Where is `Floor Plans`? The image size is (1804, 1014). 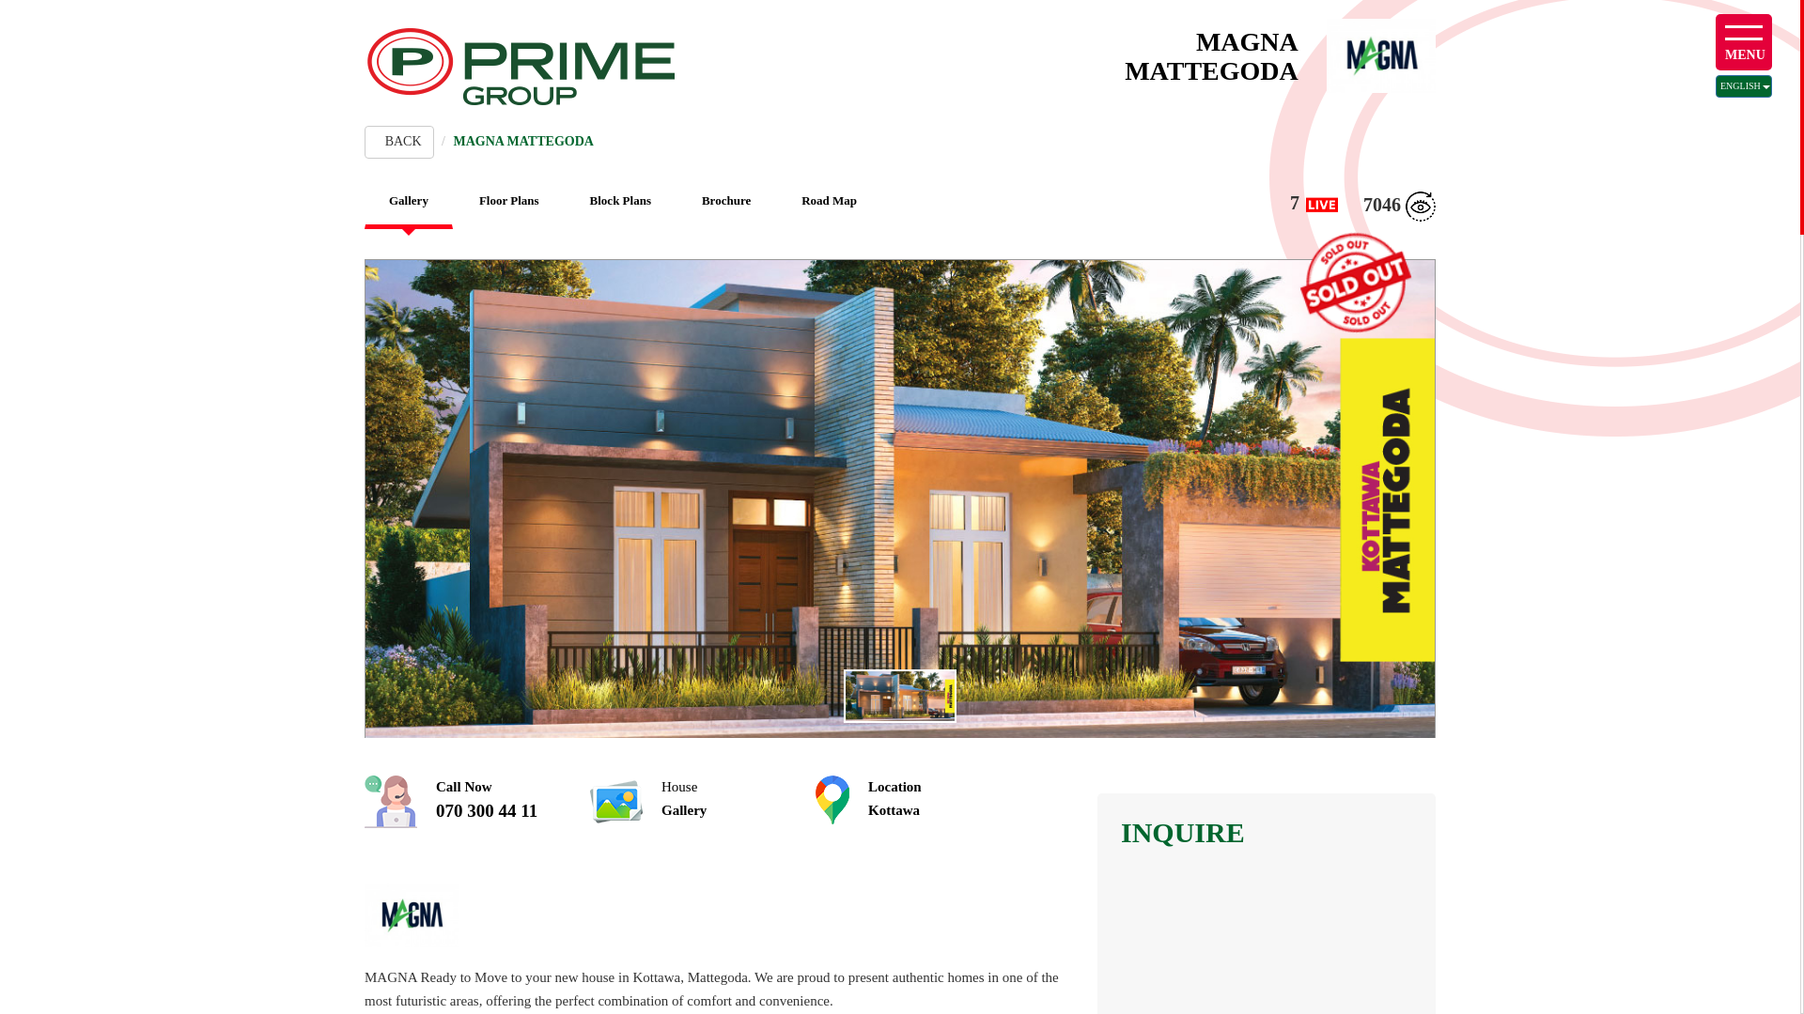
Floor Plans is located at coordinates (620, 201).